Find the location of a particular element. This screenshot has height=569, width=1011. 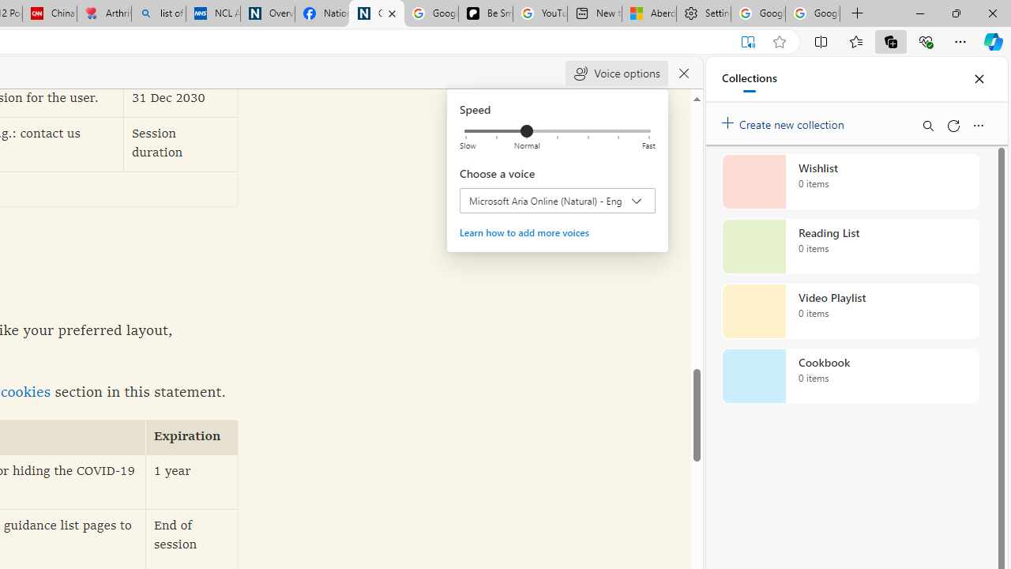

Enter Immersive Reader (F9) is located at coordinates (747, 42).